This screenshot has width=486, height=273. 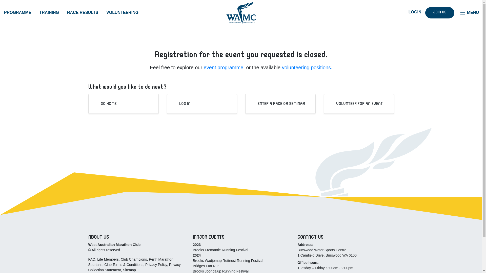 I want to click on volunteering positions, so click(x=306, y=67).